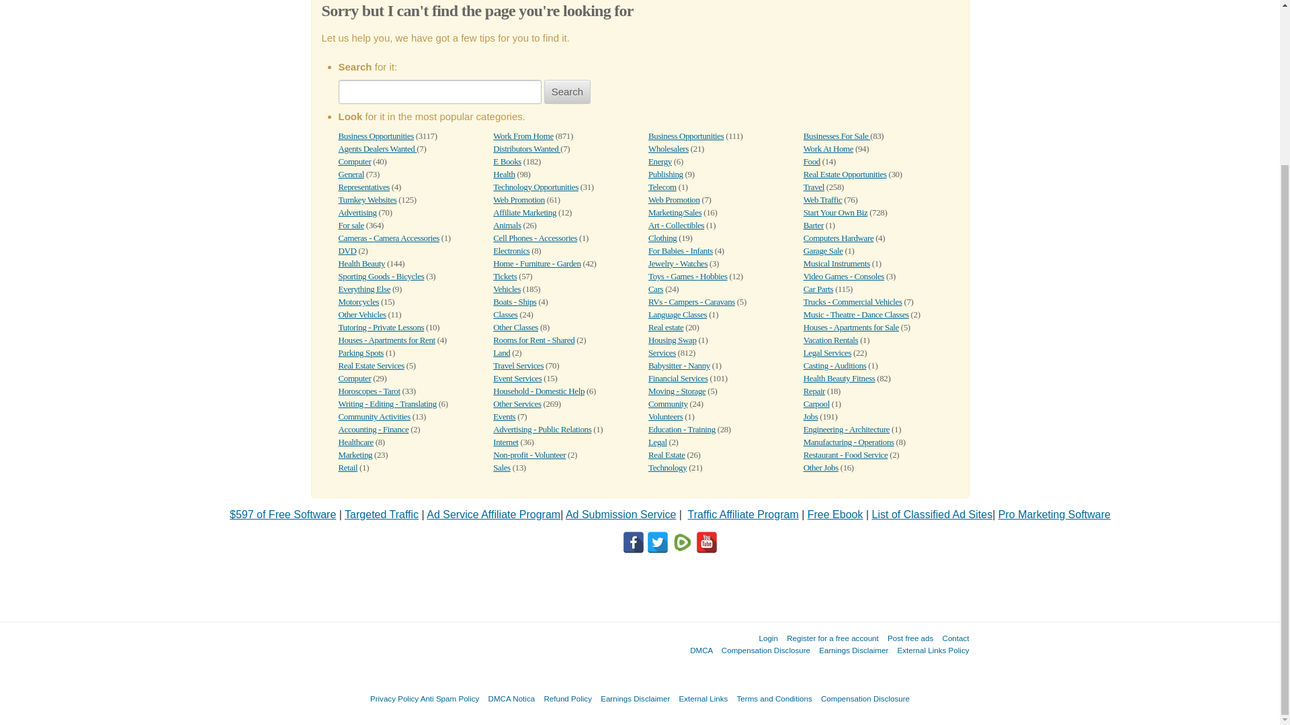  What do you see at coordinates (519, 199) in the screenshot?
I see `Web Promotion` at bounding box center [519, 199].